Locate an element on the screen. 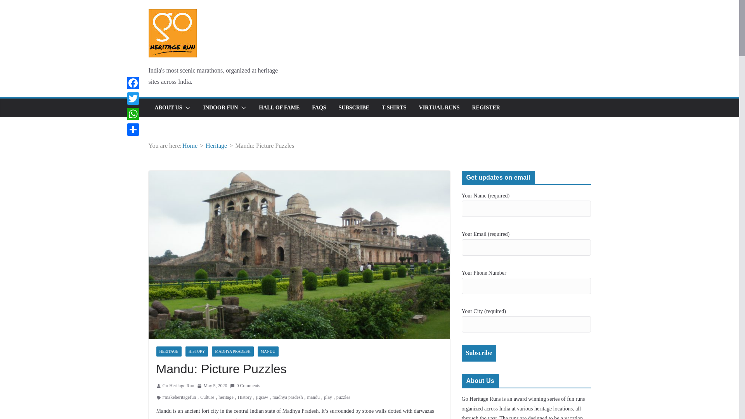  Culture is located at coordinates (207, 397).